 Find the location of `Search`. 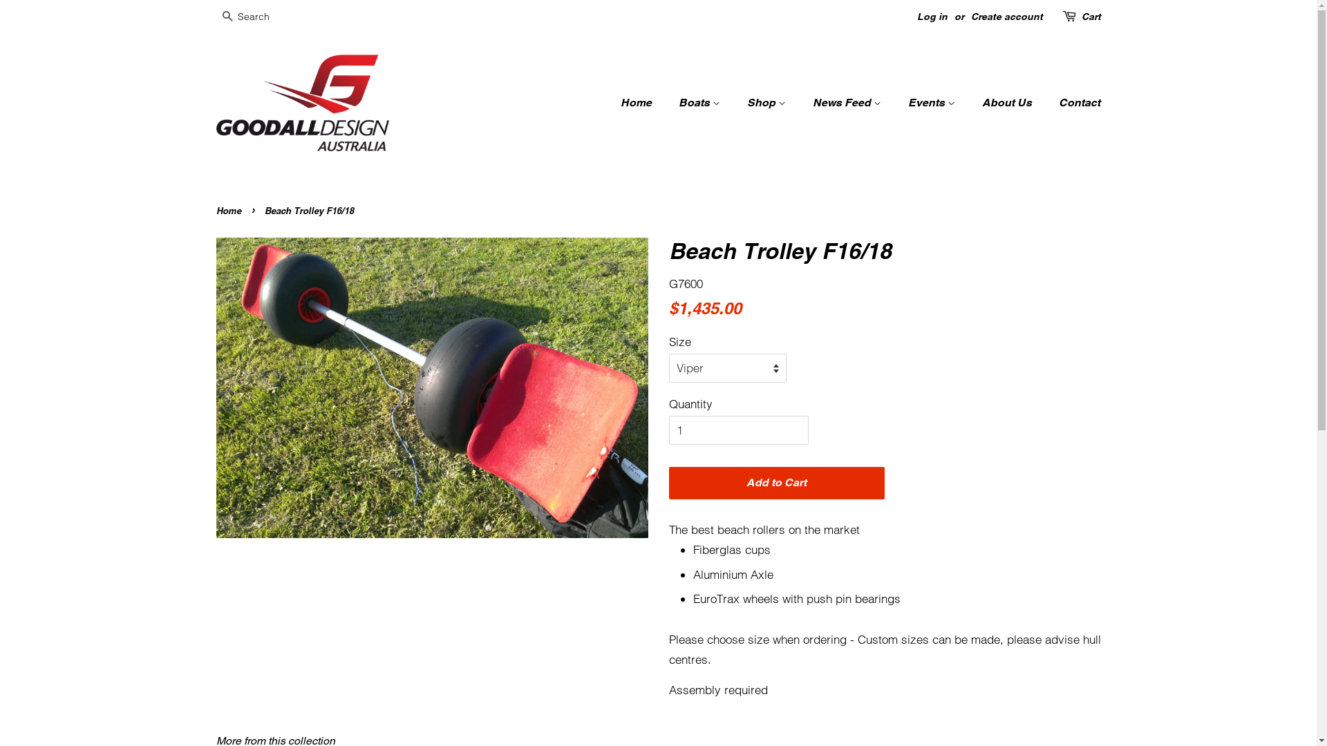

Search is located at coordinates (227, 18).